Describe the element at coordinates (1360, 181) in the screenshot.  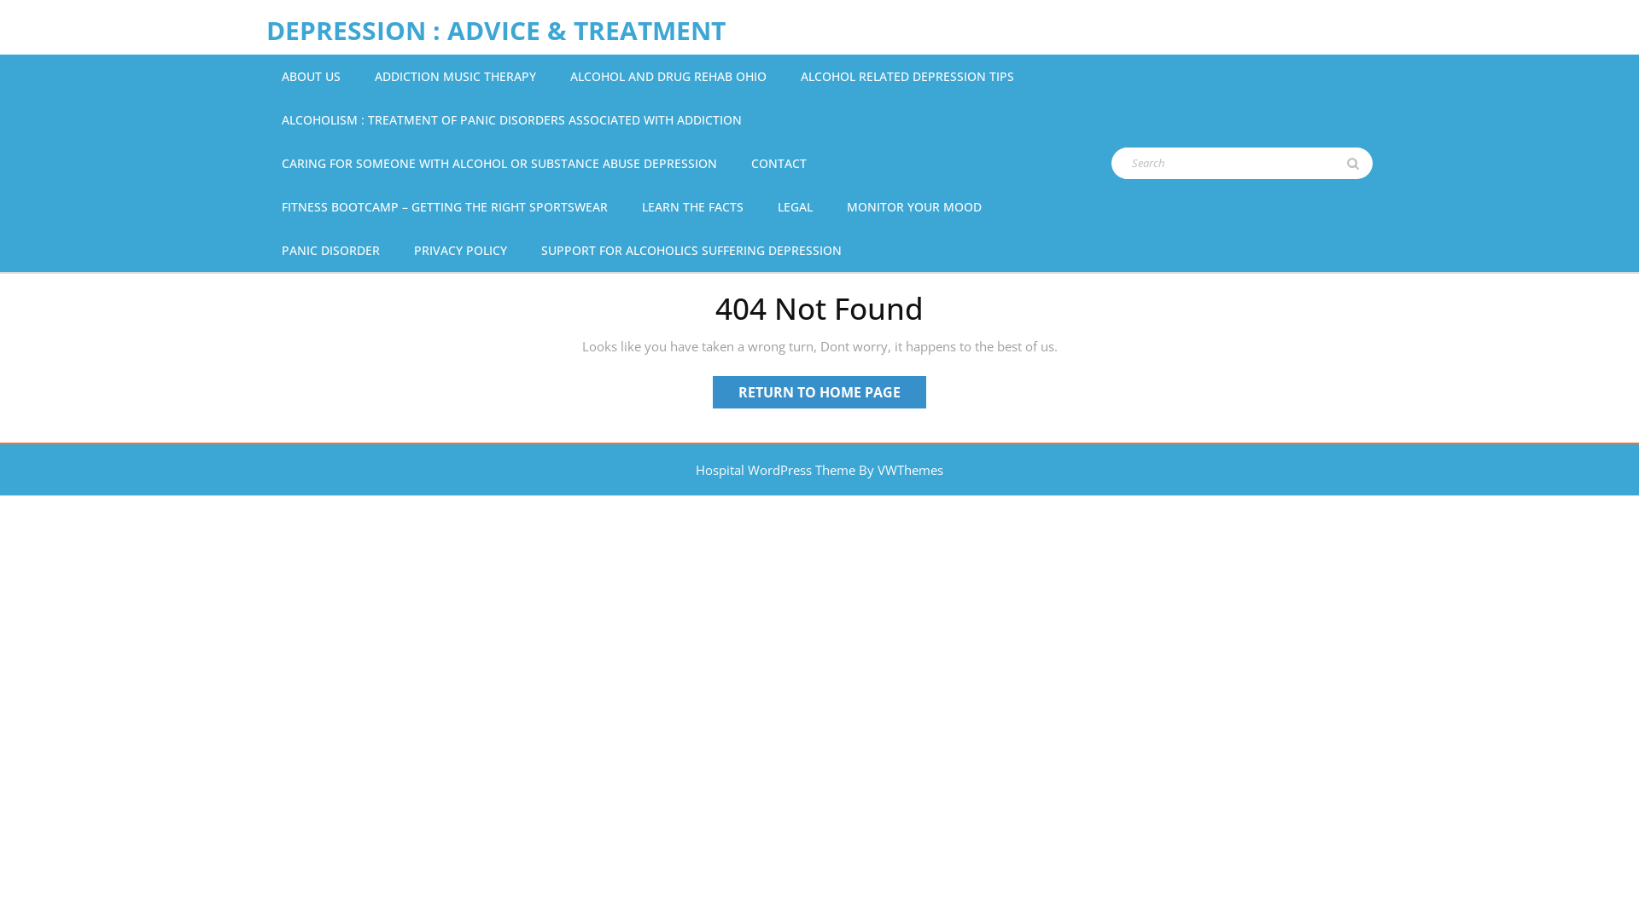
I see `Search` at that location.